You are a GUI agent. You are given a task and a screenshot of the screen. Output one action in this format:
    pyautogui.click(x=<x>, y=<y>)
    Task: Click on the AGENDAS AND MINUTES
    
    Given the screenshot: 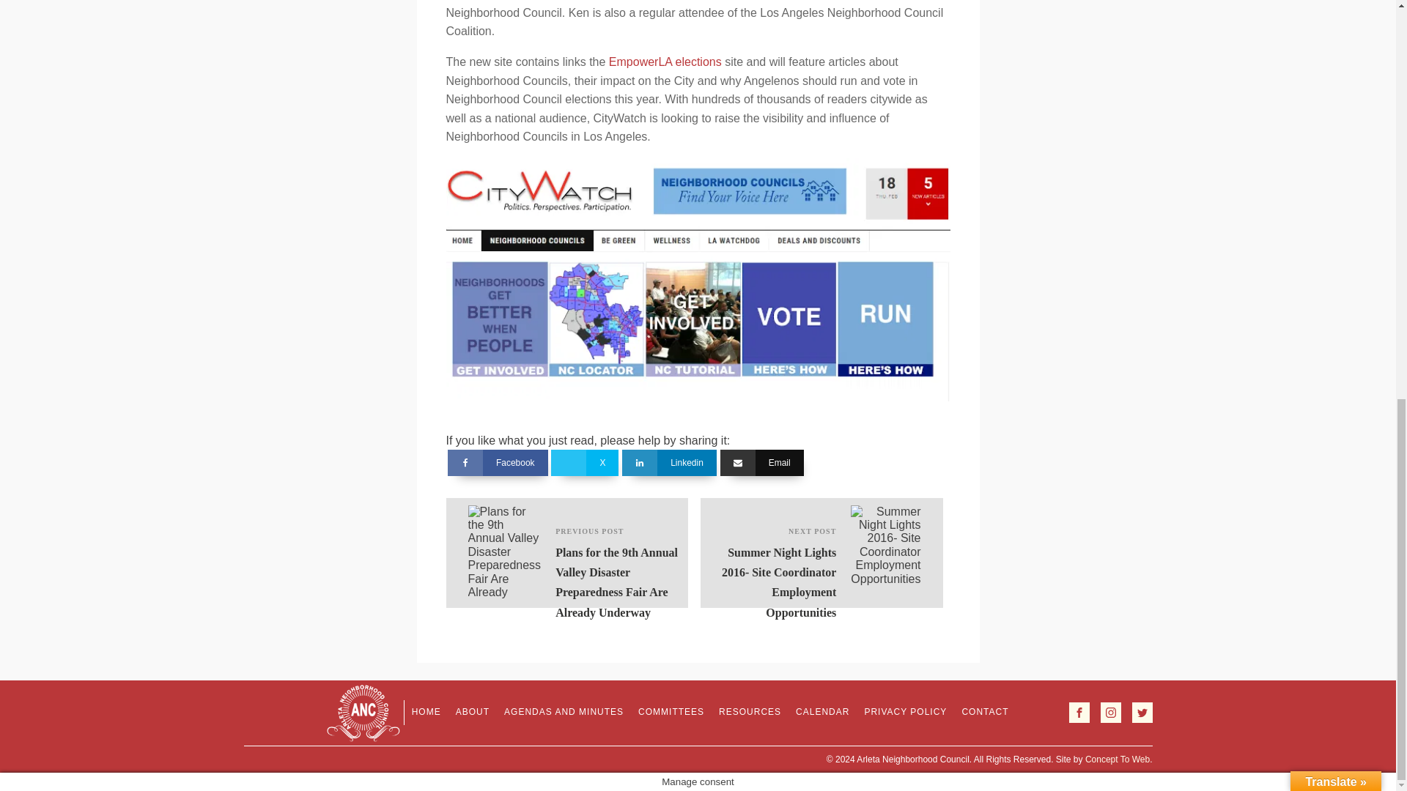 What is the action you would take?
    pyautogui.click(x=563, y=712)
    